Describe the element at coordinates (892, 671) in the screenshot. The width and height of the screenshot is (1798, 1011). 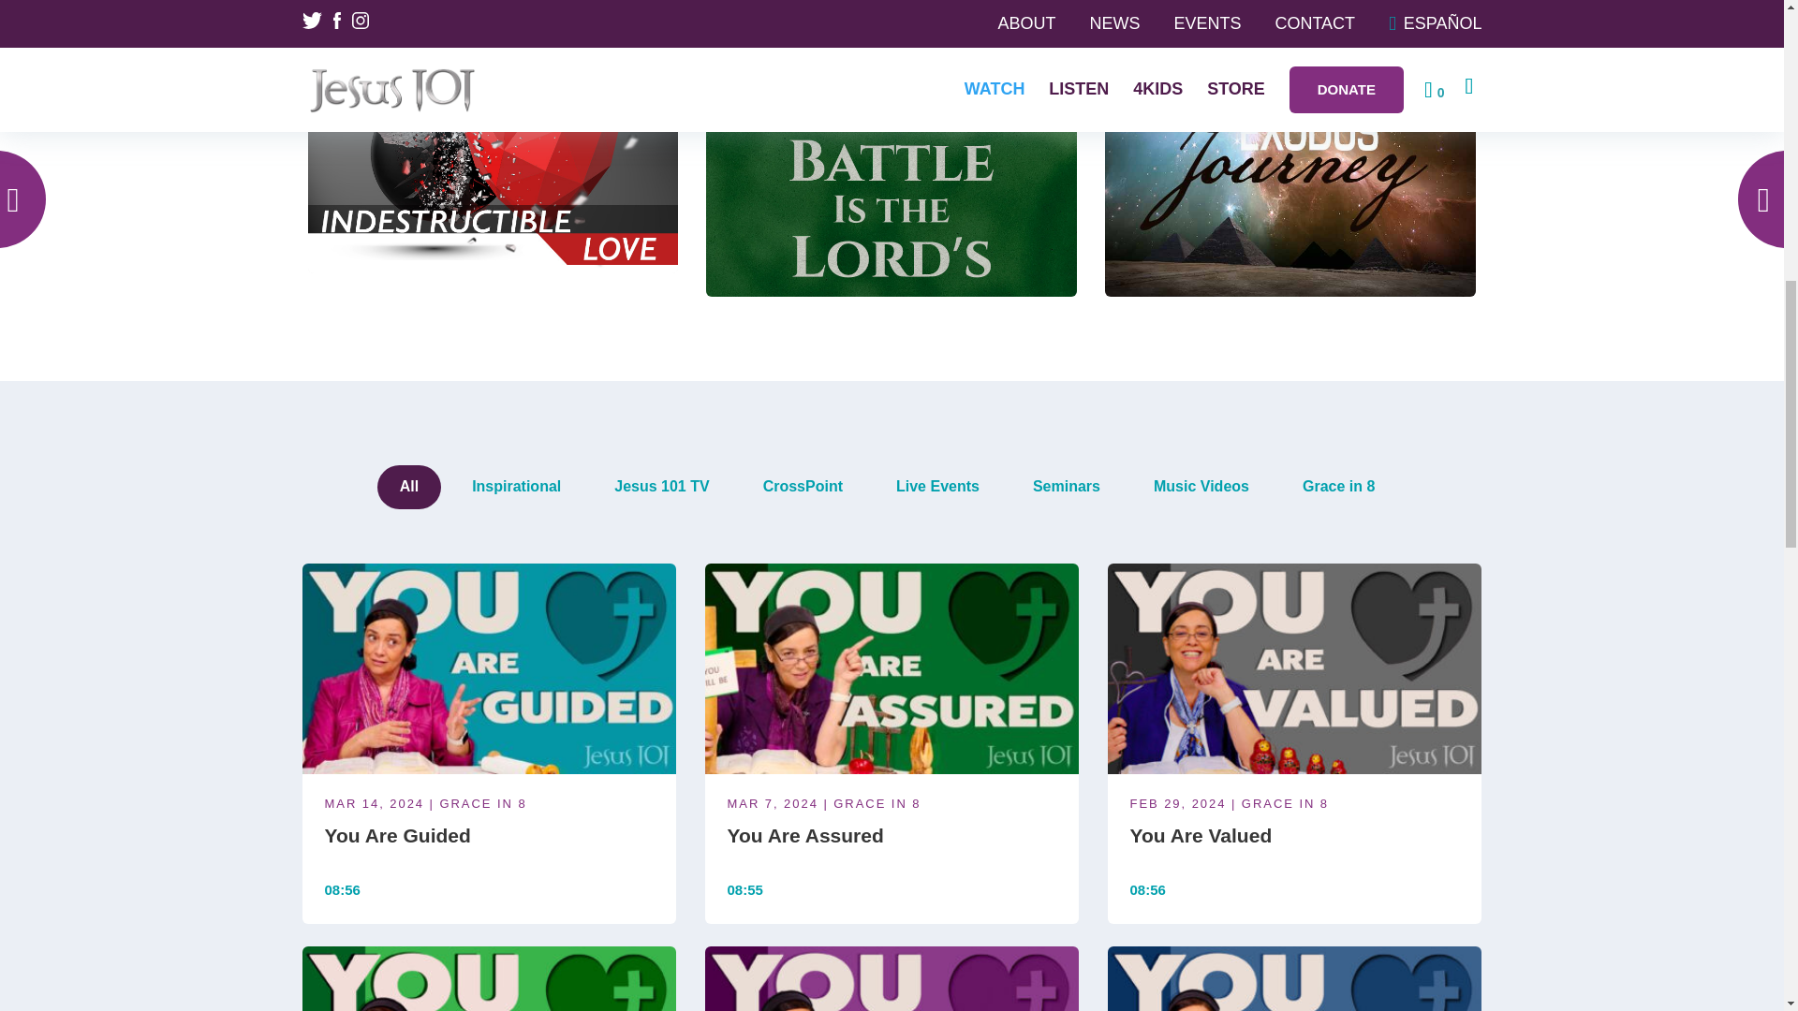
I see `You Are Assured` at that location.